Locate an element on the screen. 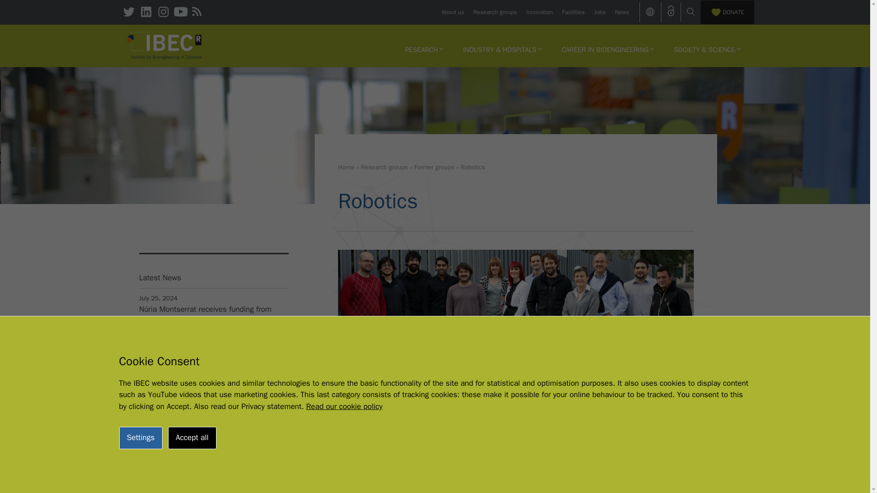  Institute for Bioengineering of Catalonia is located at coordinates (164, 45).